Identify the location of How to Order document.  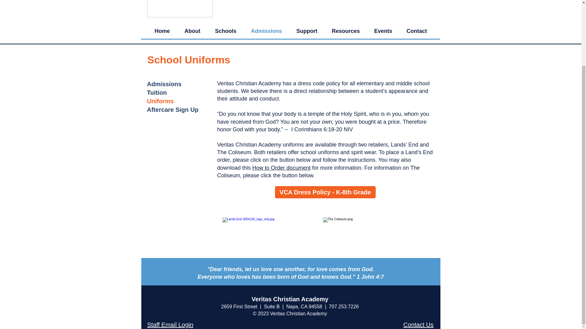
(281, 168).